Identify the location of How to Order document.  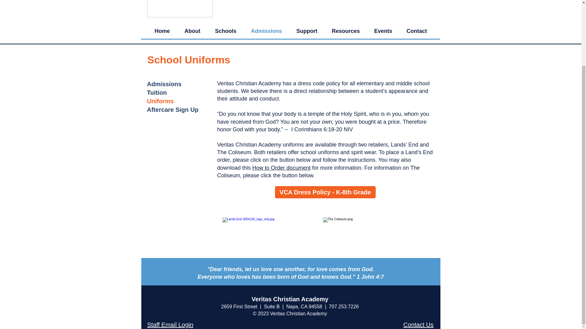
(281, 168).